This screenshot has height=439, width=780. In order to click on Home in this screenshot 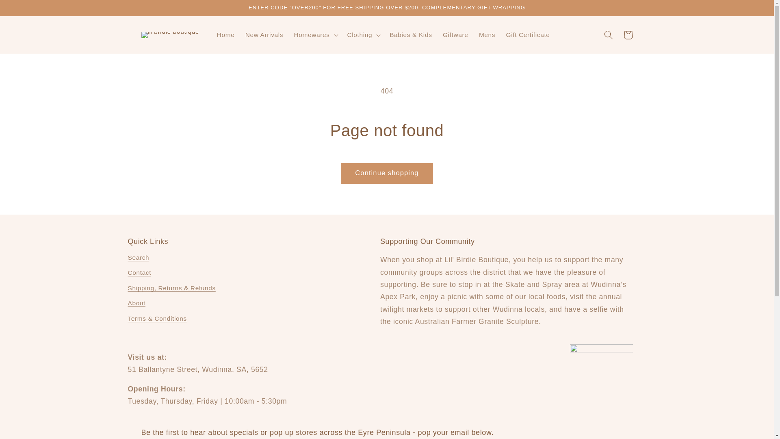, I will do `click(225, 35)`.